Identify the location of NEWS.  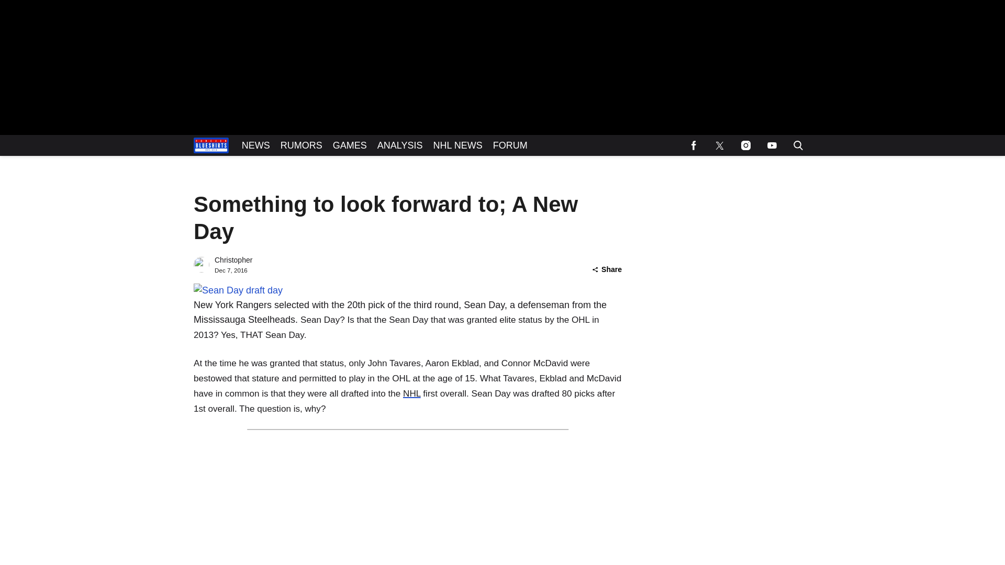
(255, 145).